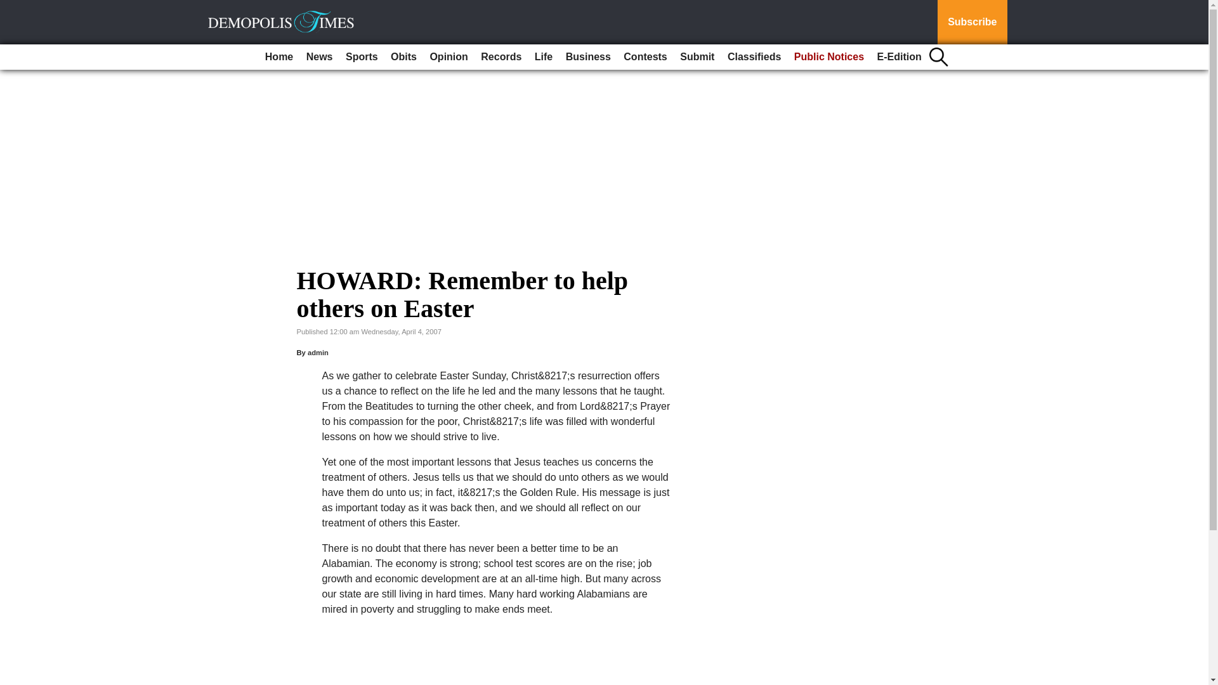  What do you see at coordinates (829, 57) in the screenshot?
I see `Public Notices` at bounding box center [829, 57].